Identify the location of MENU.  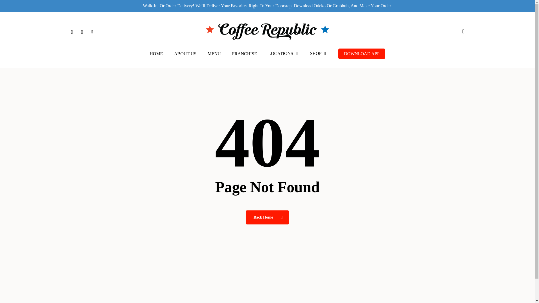
(214, 54).